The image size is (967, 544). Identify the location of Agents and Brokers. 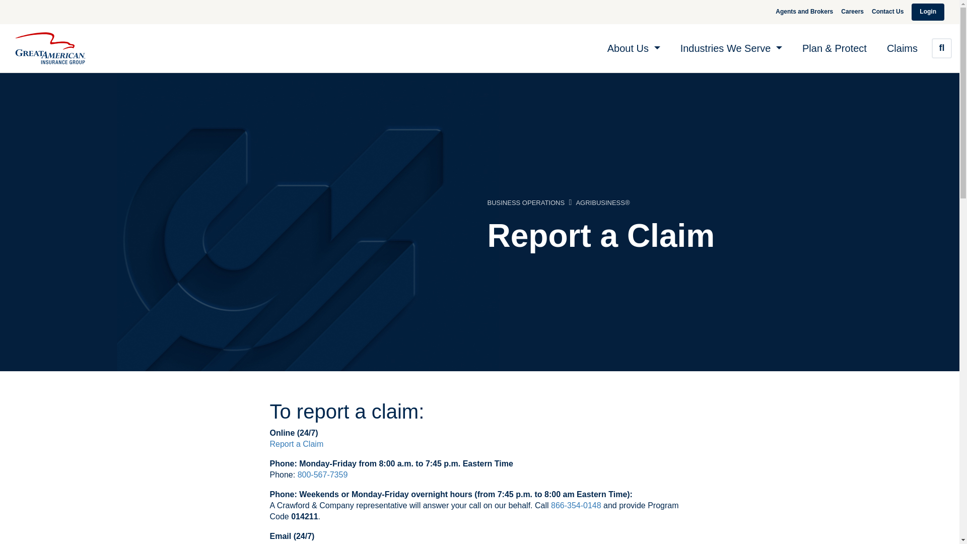
(804, 11).